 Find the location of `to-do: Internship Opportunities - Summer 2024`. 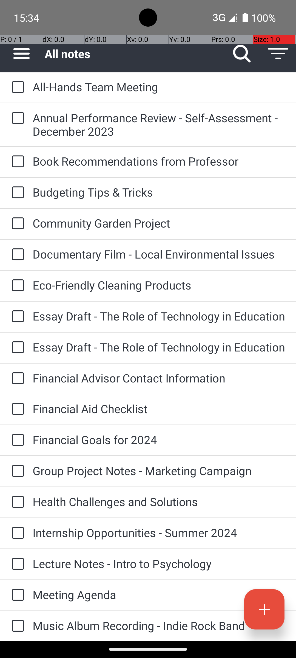

to-do: Internship Opportunities - Summer 2024 is located at coordinates (16, 533).